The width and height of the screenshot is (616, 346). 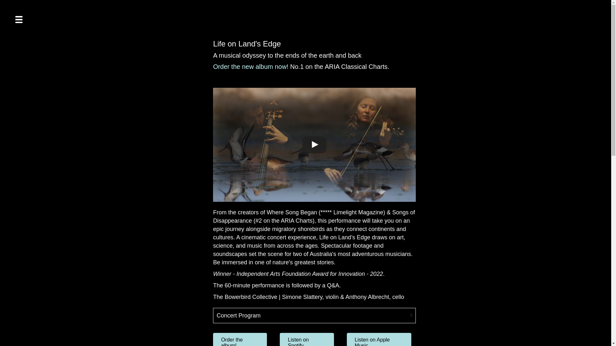 I want to click on Listen on Apple Music, so click(x=379, y=339).